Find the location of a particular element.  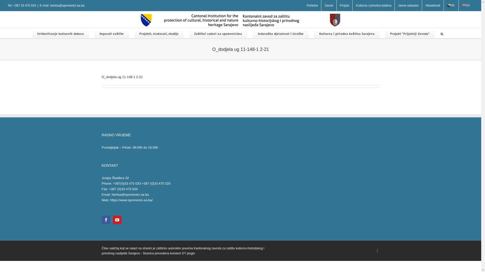

O_dodjela ug 11-148-1 2-21 is located at coordinates (122, 77).